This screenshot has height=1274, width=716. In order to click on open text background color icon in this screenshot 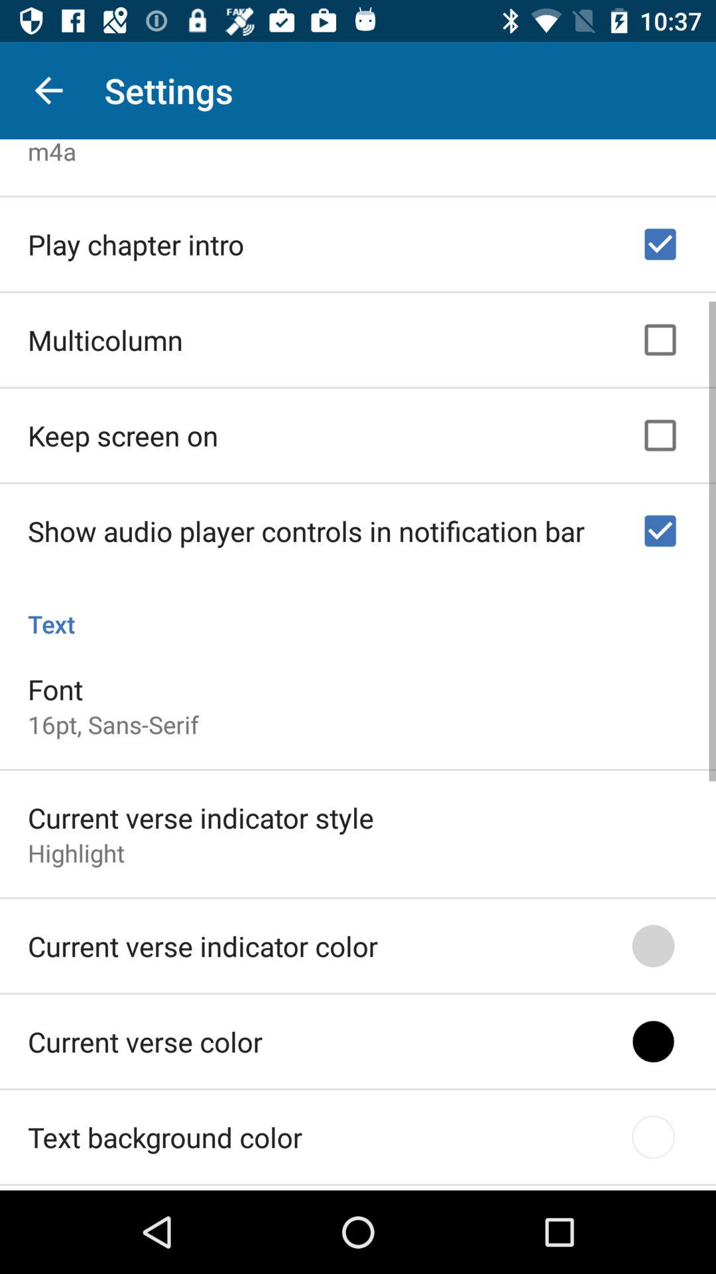, I will do `click(165, 1133)`.